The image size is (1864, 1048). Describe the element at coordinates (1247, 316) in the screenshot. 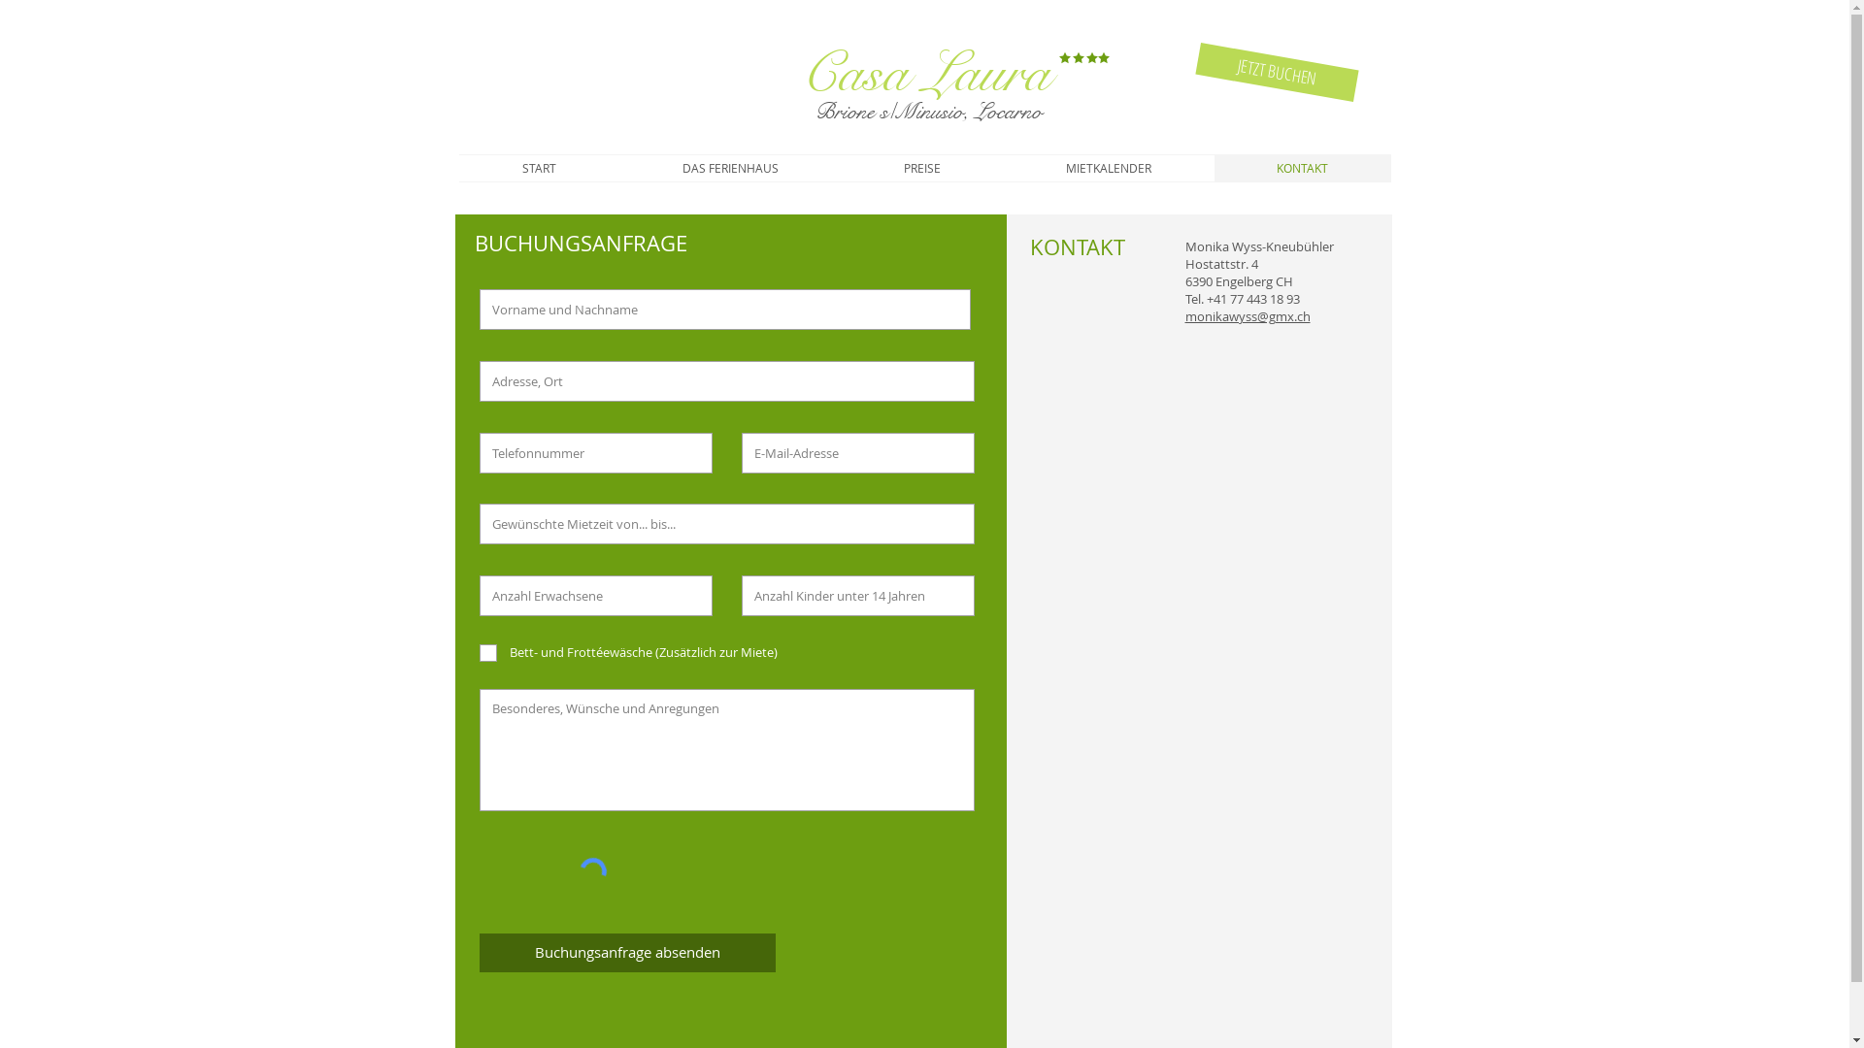

I see `monikawyss@gmx.ch` at that location.